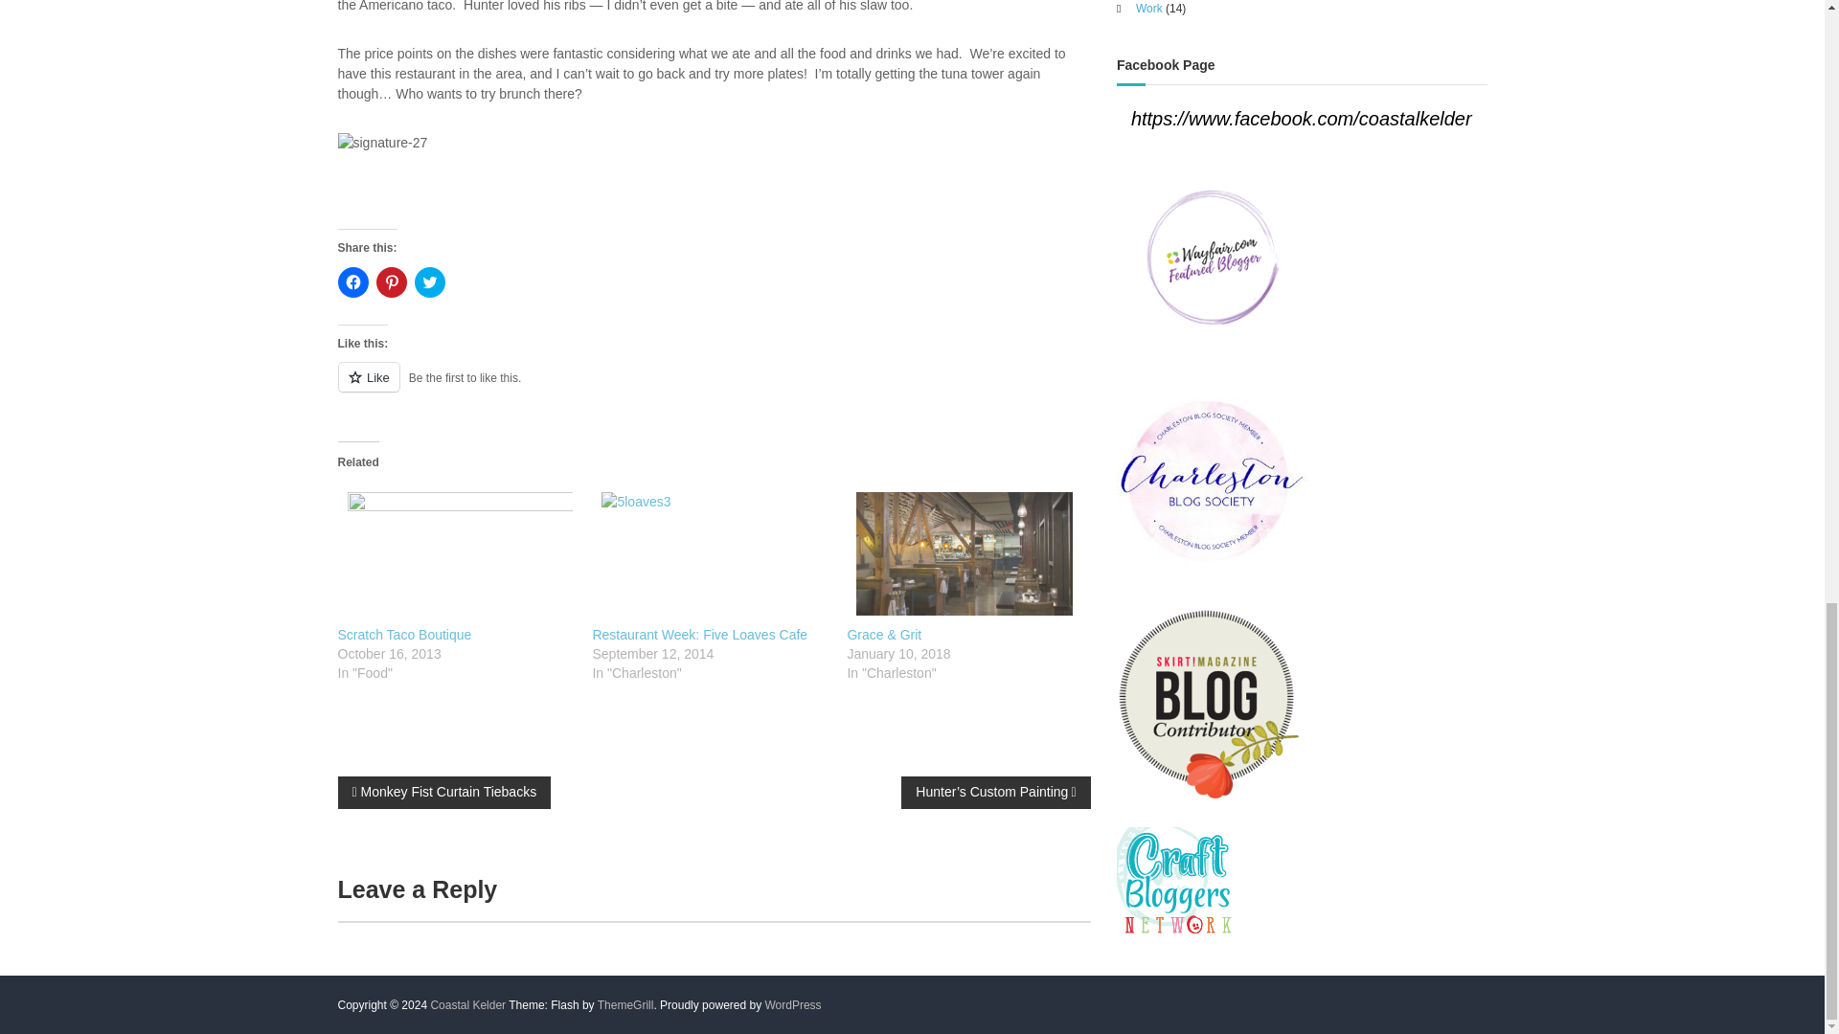 Image resolution: width=1839 pixels, height=1034 pixels. What do you see at coordinates (443, 793) in the screenshot?
I see `Monkey Fist Curtain Tiebacks` at bounding box center [443, 793].